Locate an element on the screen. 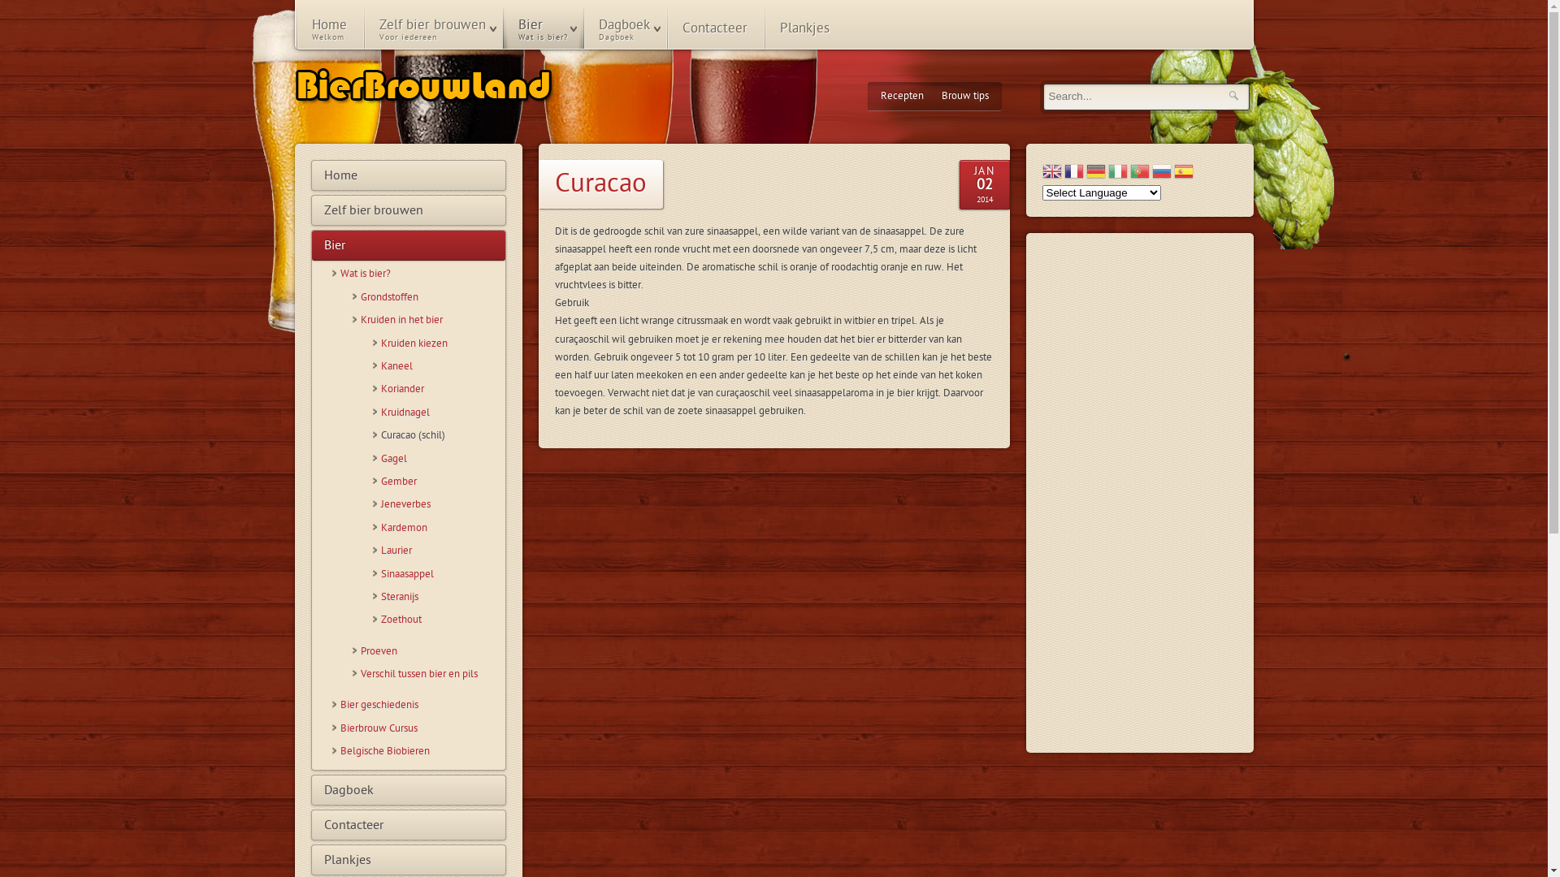 The width and height of the screenshot is (1560, 877). Wat is bier? is located at coordinates (418, 274).